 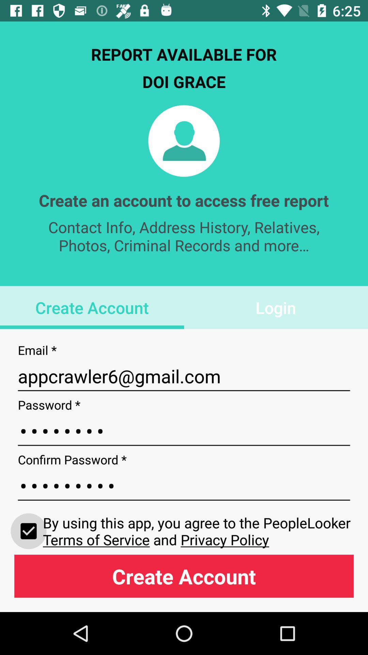 What do you see at coordinates (184, 376) in the screenshot?
I see `swipe until the appcrawler6@gmail.com` at bounding box center [184, 376].